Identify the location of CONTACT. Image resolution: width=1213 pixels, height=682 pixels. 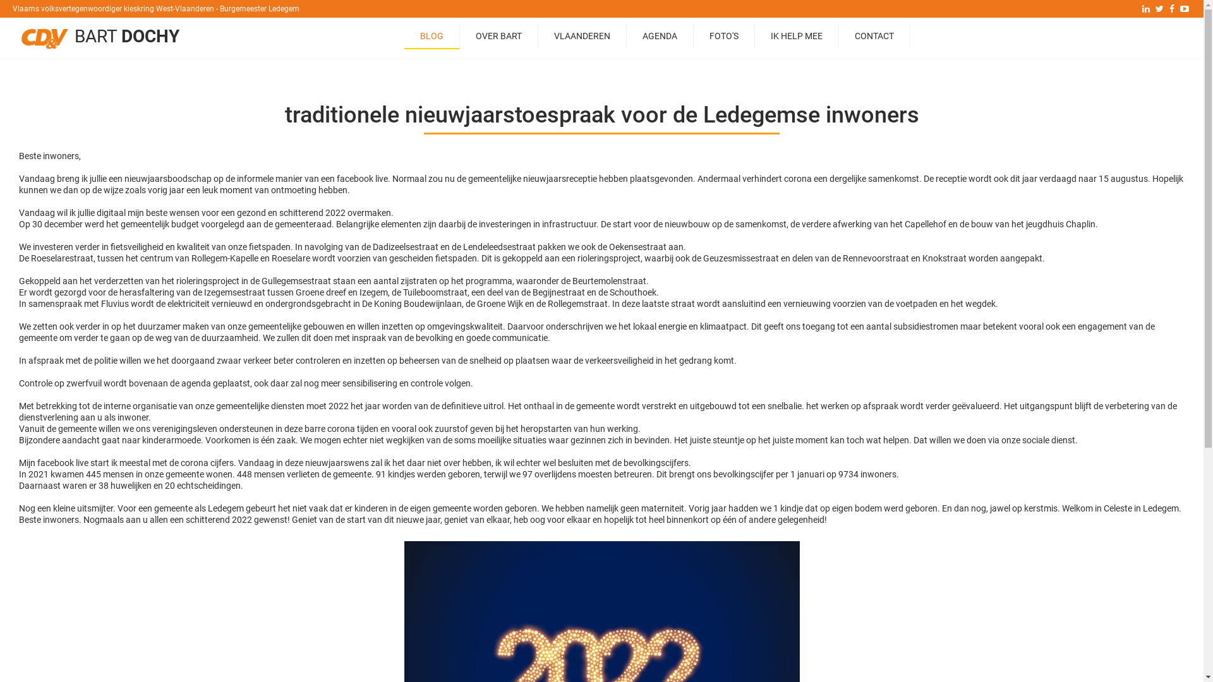
(874, 36).